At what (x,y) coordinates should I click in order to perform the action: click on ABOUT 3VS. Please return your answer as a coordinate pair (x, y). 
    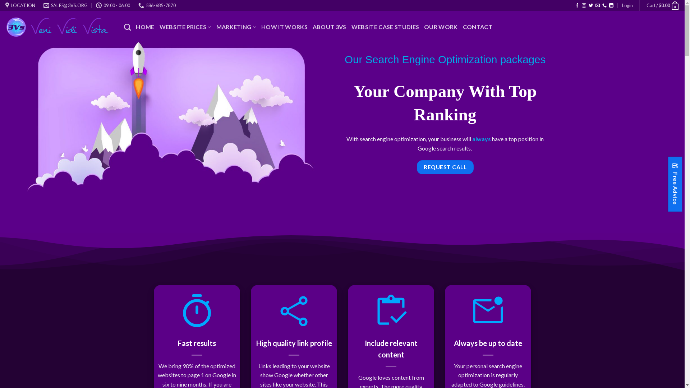
    Looking at the image, I should click on (330, 27).